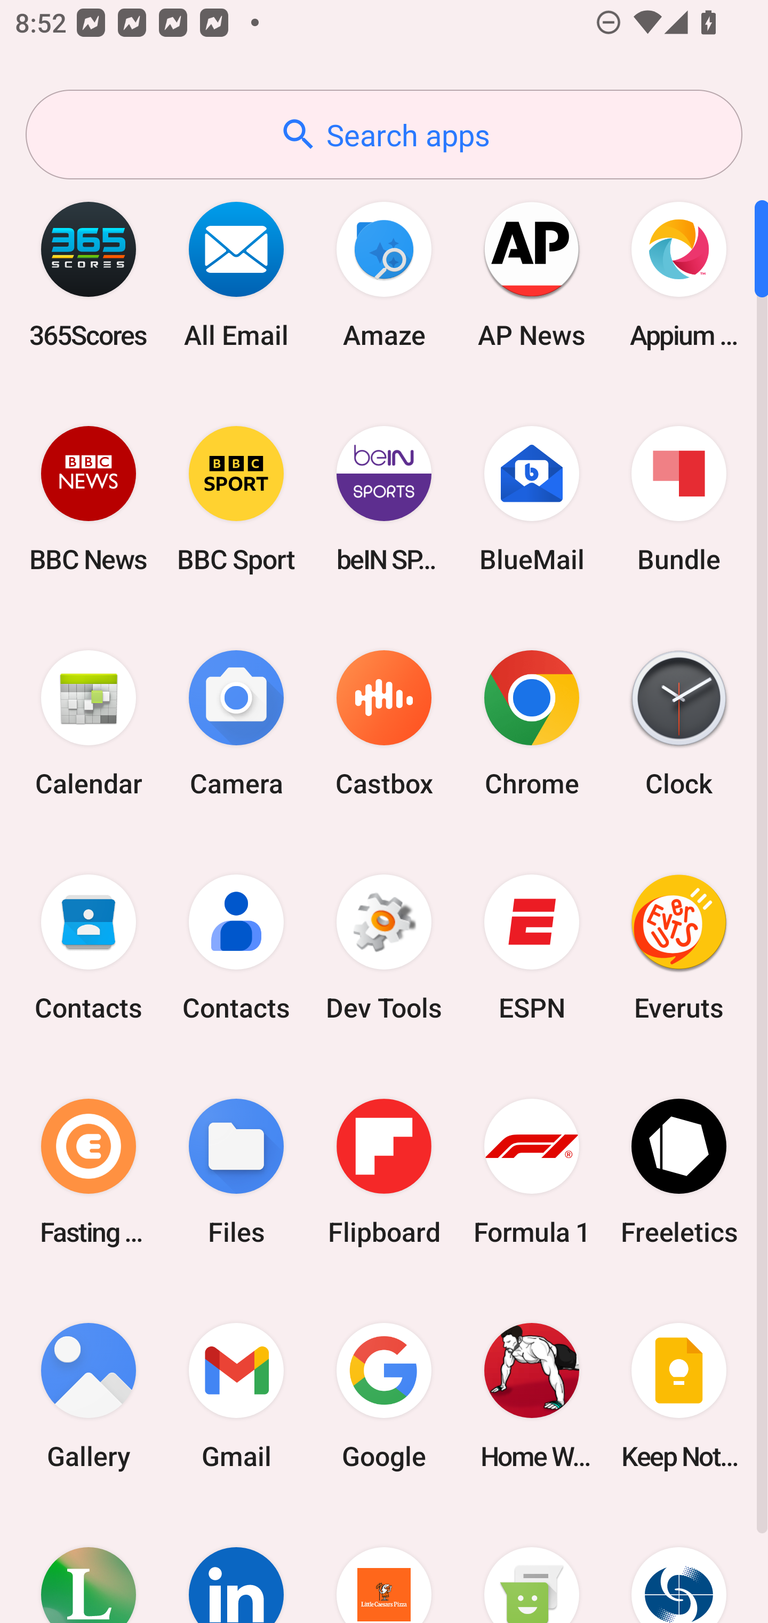 Image resolution: width=768 pixels, height=1623 pixels. I want to click on Home Workout, so click(531, 1396).